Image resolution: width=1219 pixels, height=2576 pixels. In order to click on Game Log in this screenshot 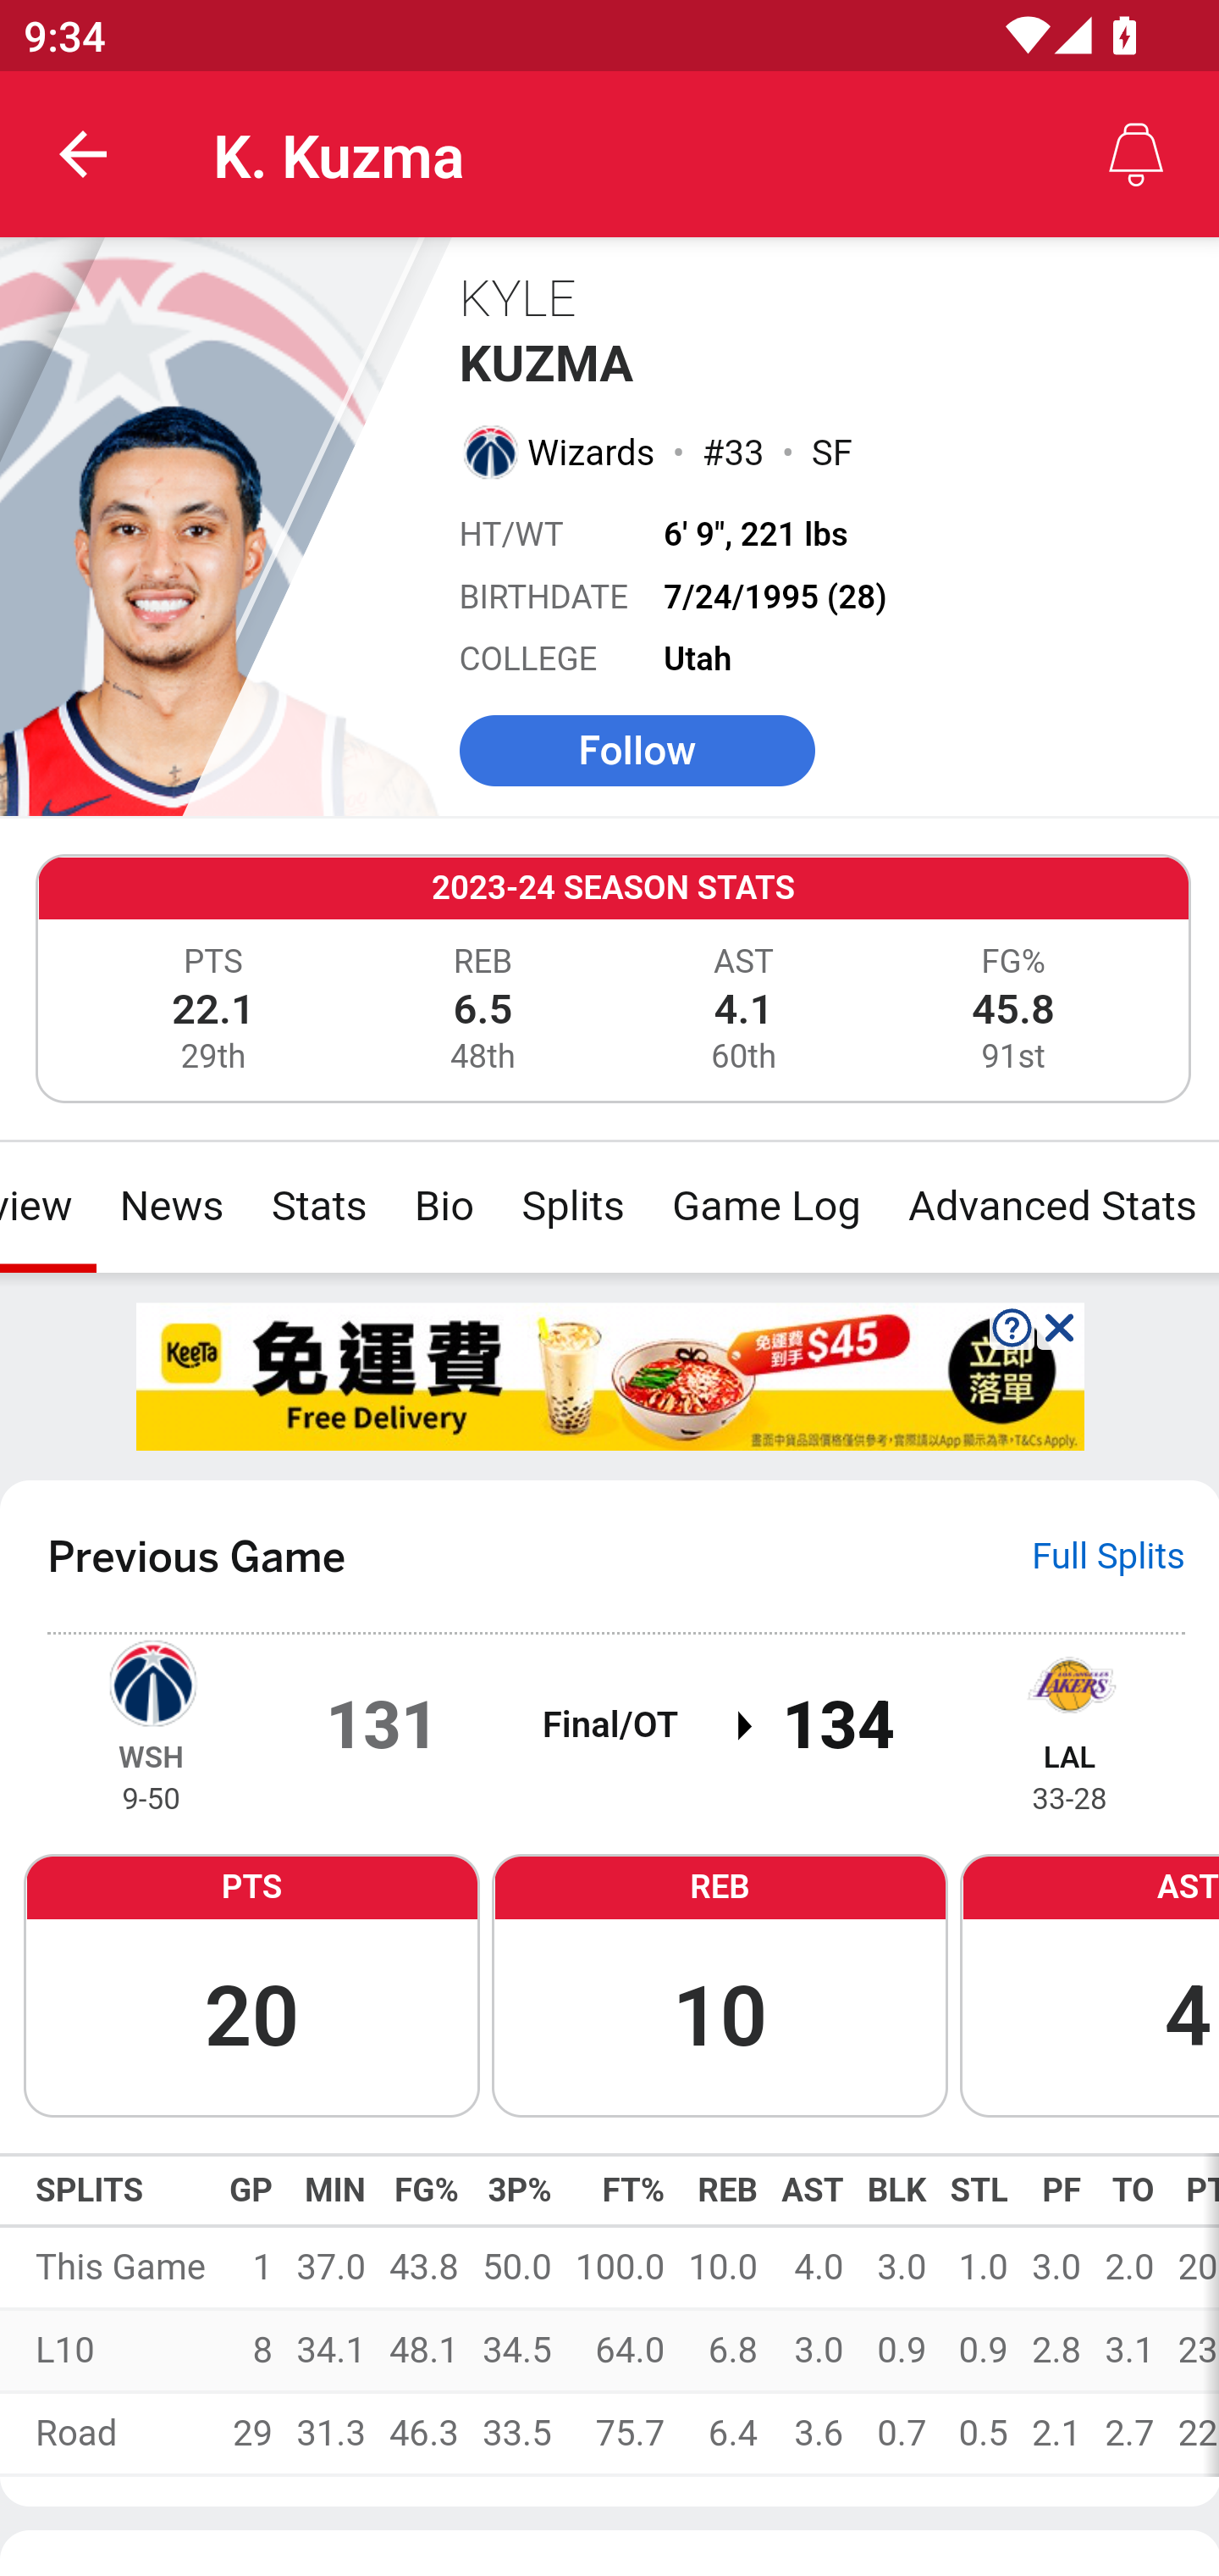, I will do `click(765, 1207)`.